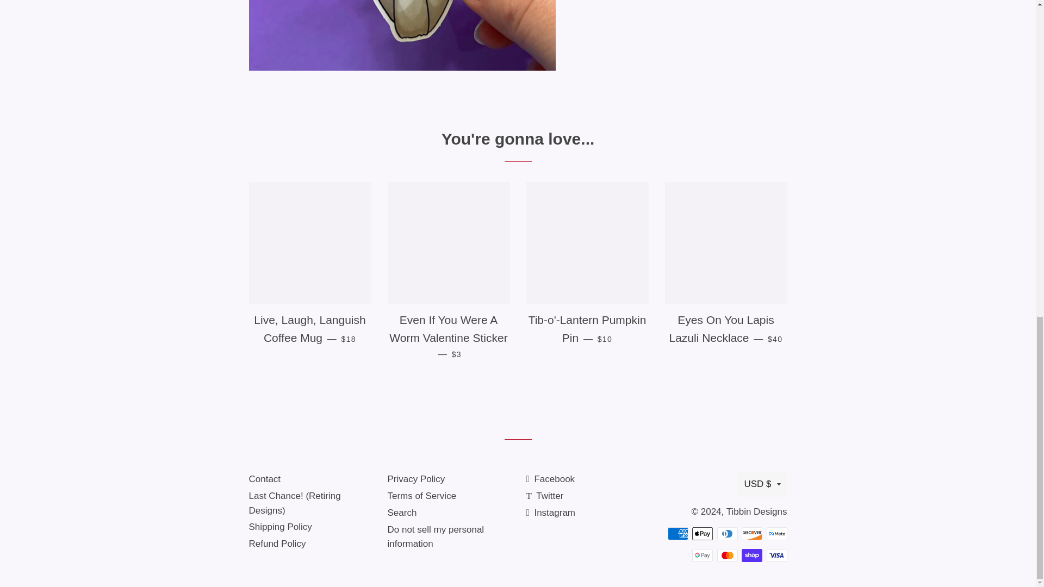  What do you see at coordinates (751, 555) in the screenshot?
I see `Shop Pay` at bounding box center [751, 555].